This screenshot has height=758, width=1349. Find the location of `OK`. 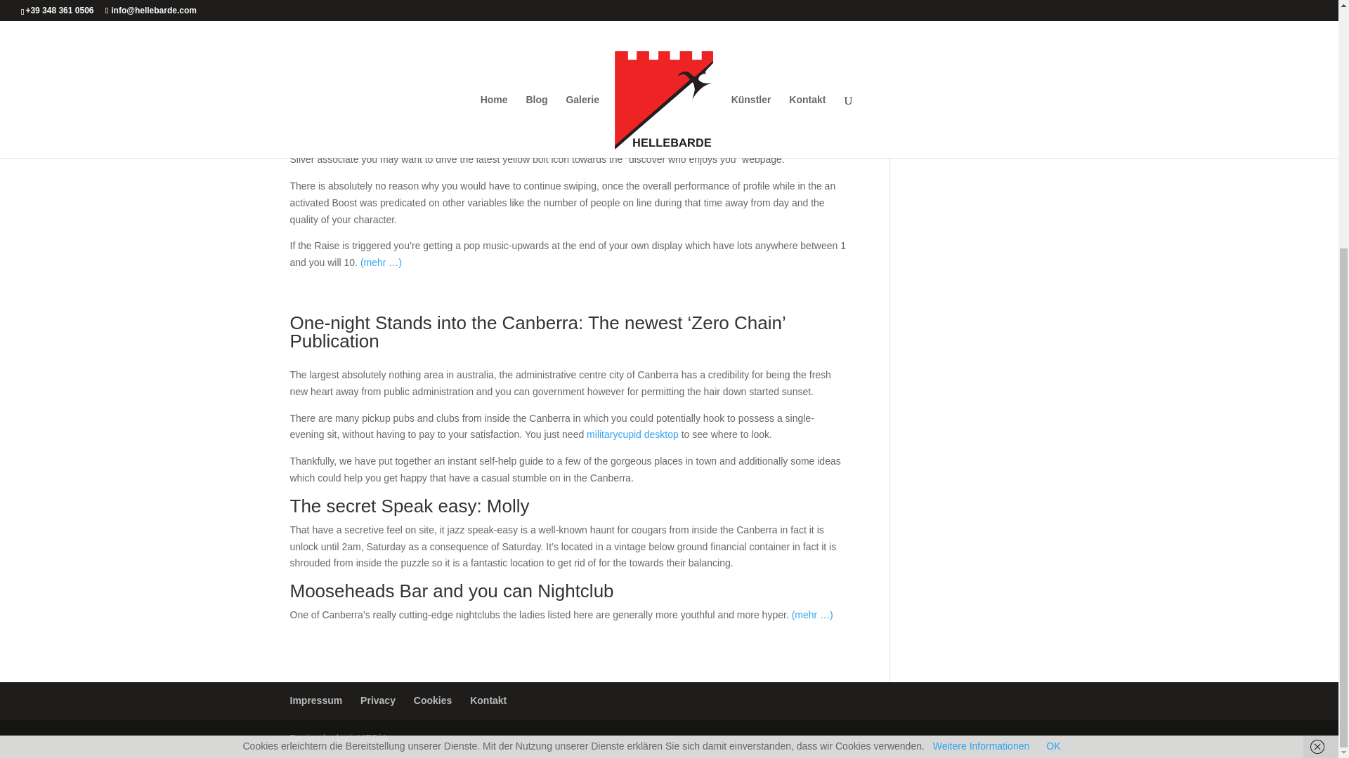

OK is located at coordinates (1053, 385).